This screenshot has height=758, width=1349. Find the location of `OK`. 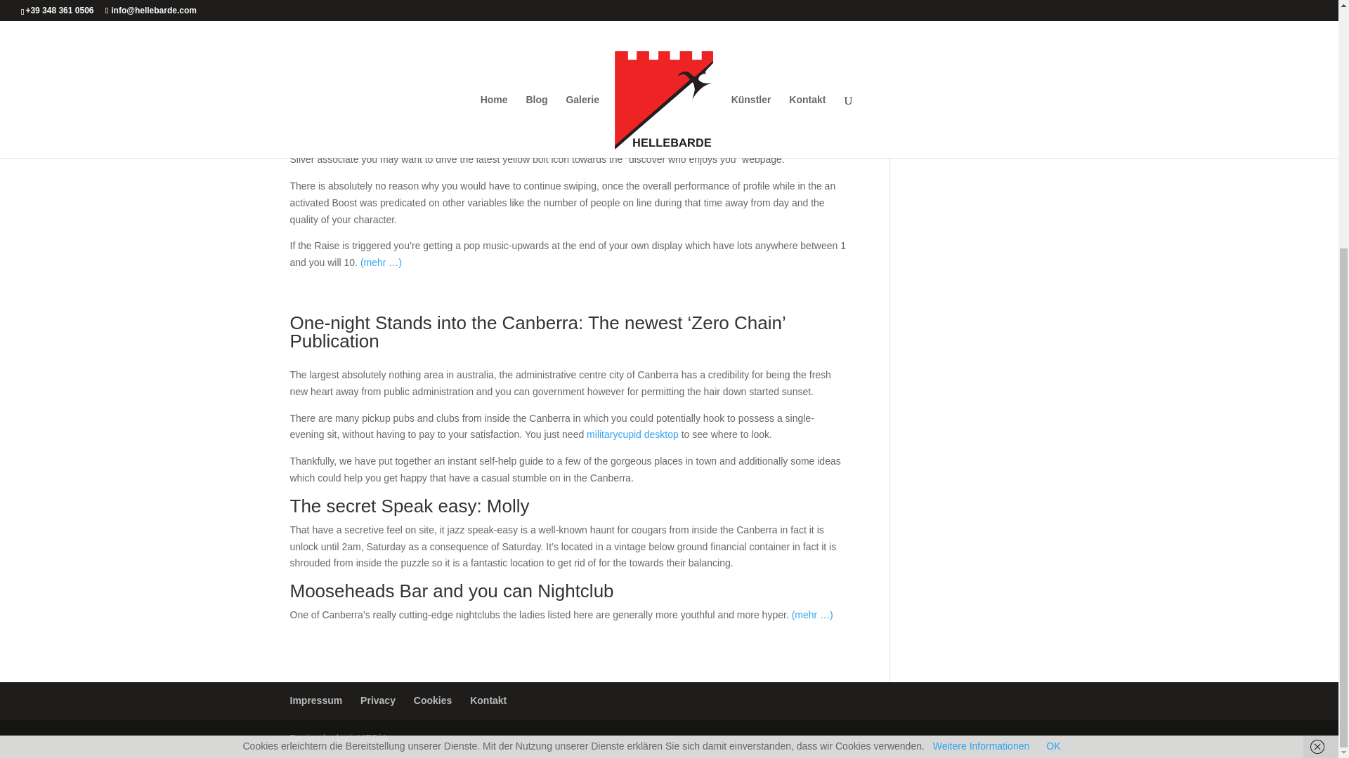

OK is located at coordinates (1053, 385).